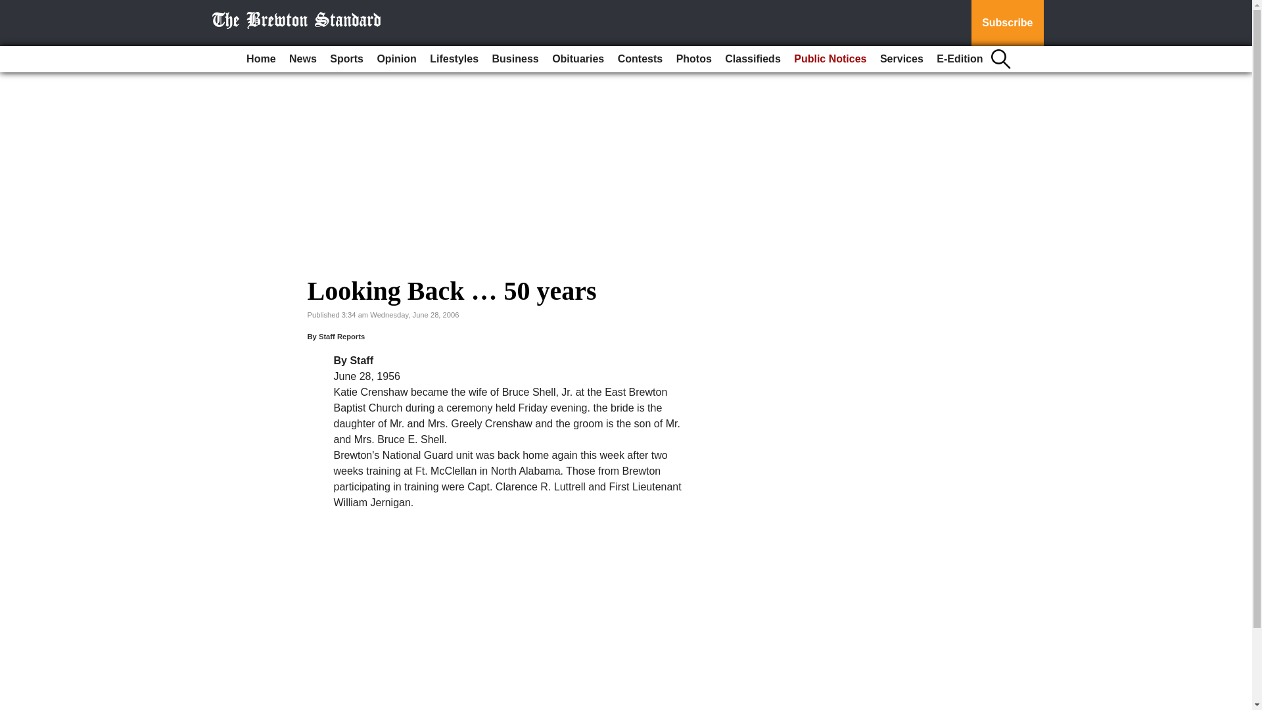 This screenshot has width=1262, height=710. I want to click on Business, so click(515, 59).